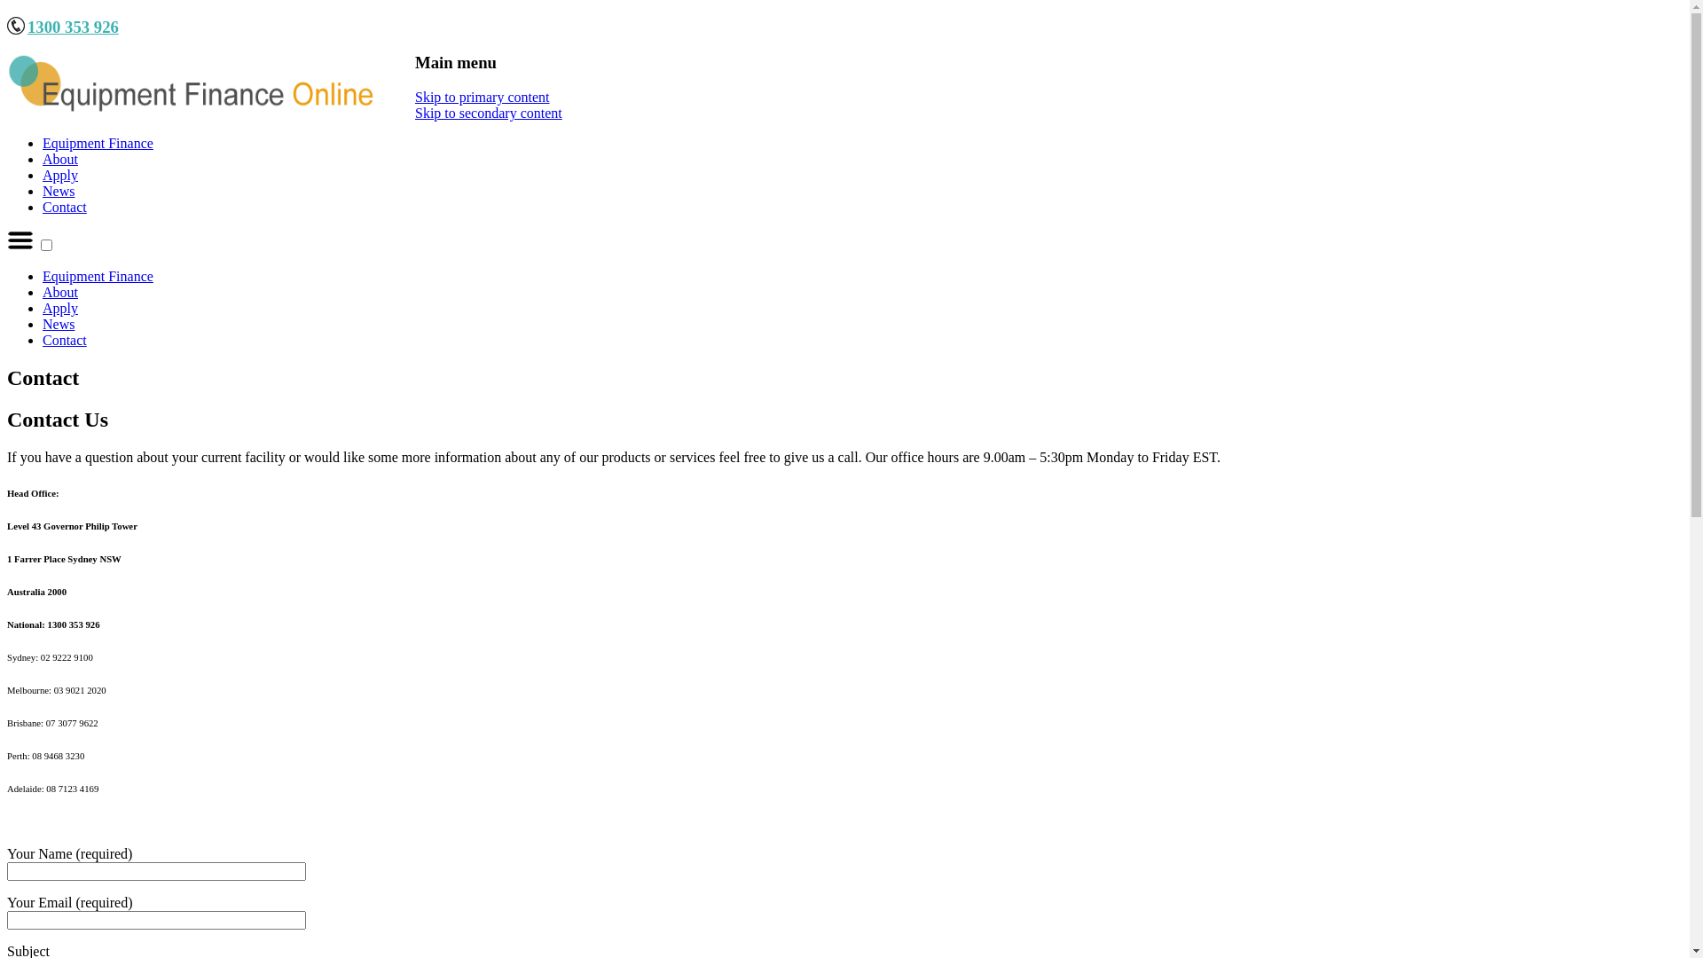  I want to click on News, so click(59, 192).